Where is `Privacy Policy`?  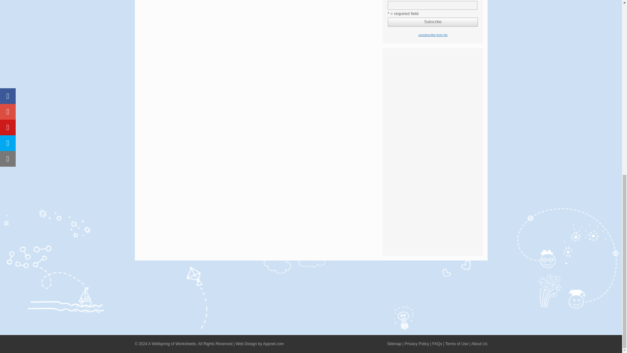 Privacy Policy is located at coordinates (417, 344).